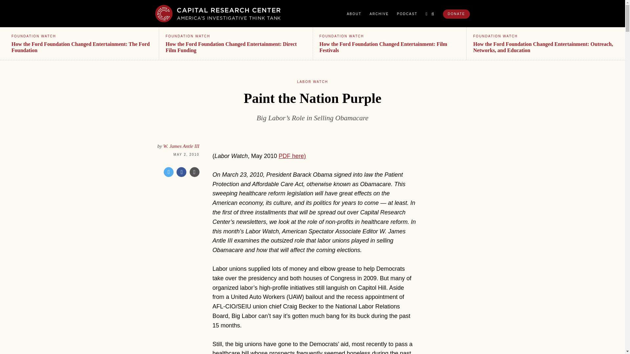 The image size is (630, 354). I want to click on FOUNDATION WATCH, so click(33, 36).